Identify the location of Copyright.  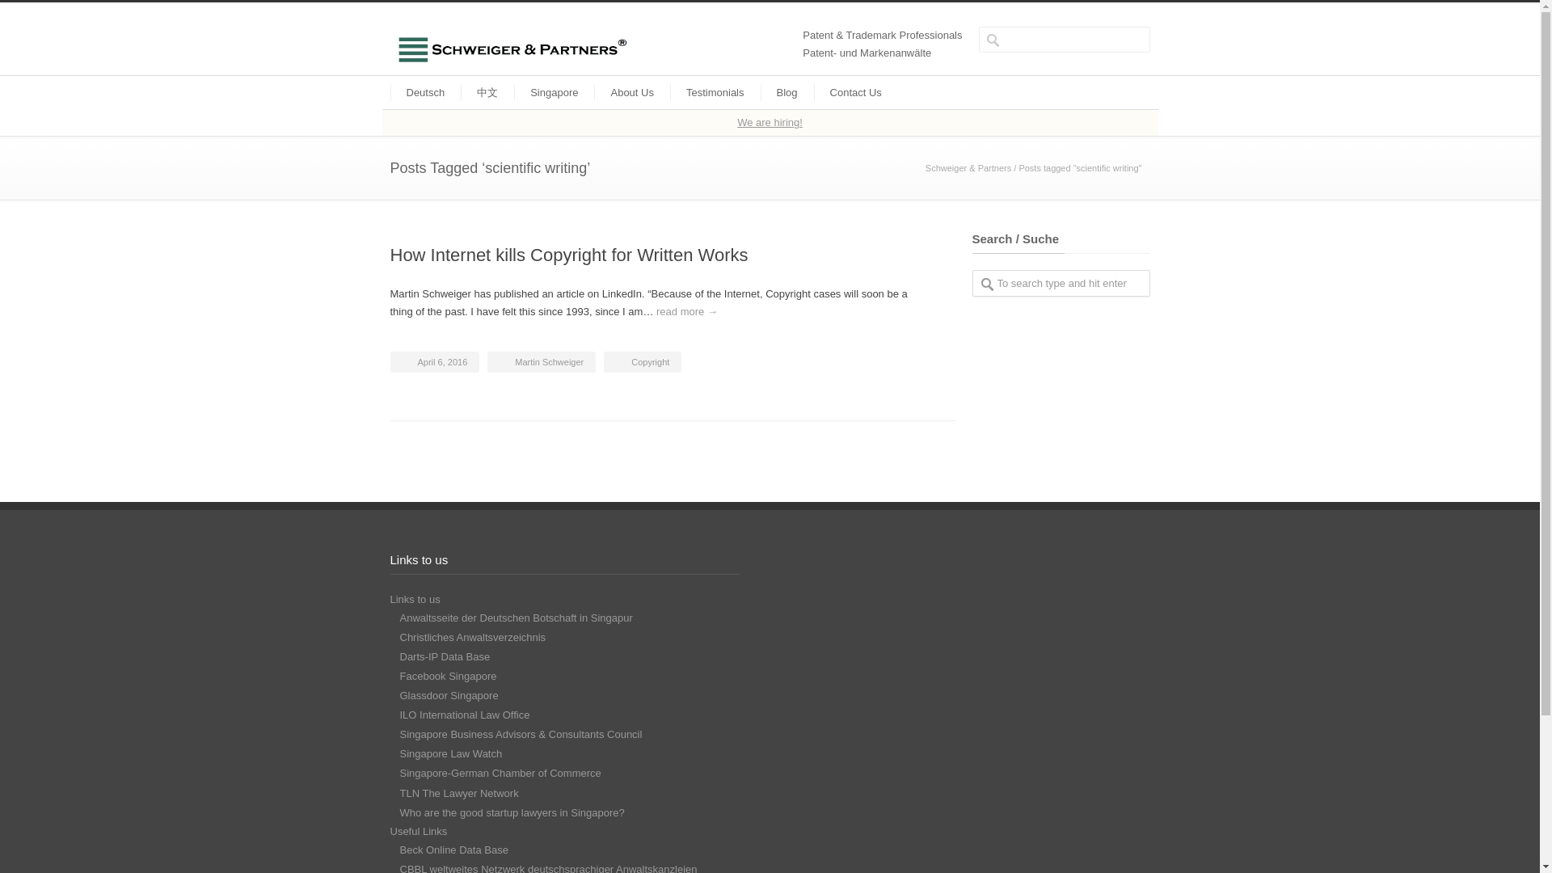
(650, 361).